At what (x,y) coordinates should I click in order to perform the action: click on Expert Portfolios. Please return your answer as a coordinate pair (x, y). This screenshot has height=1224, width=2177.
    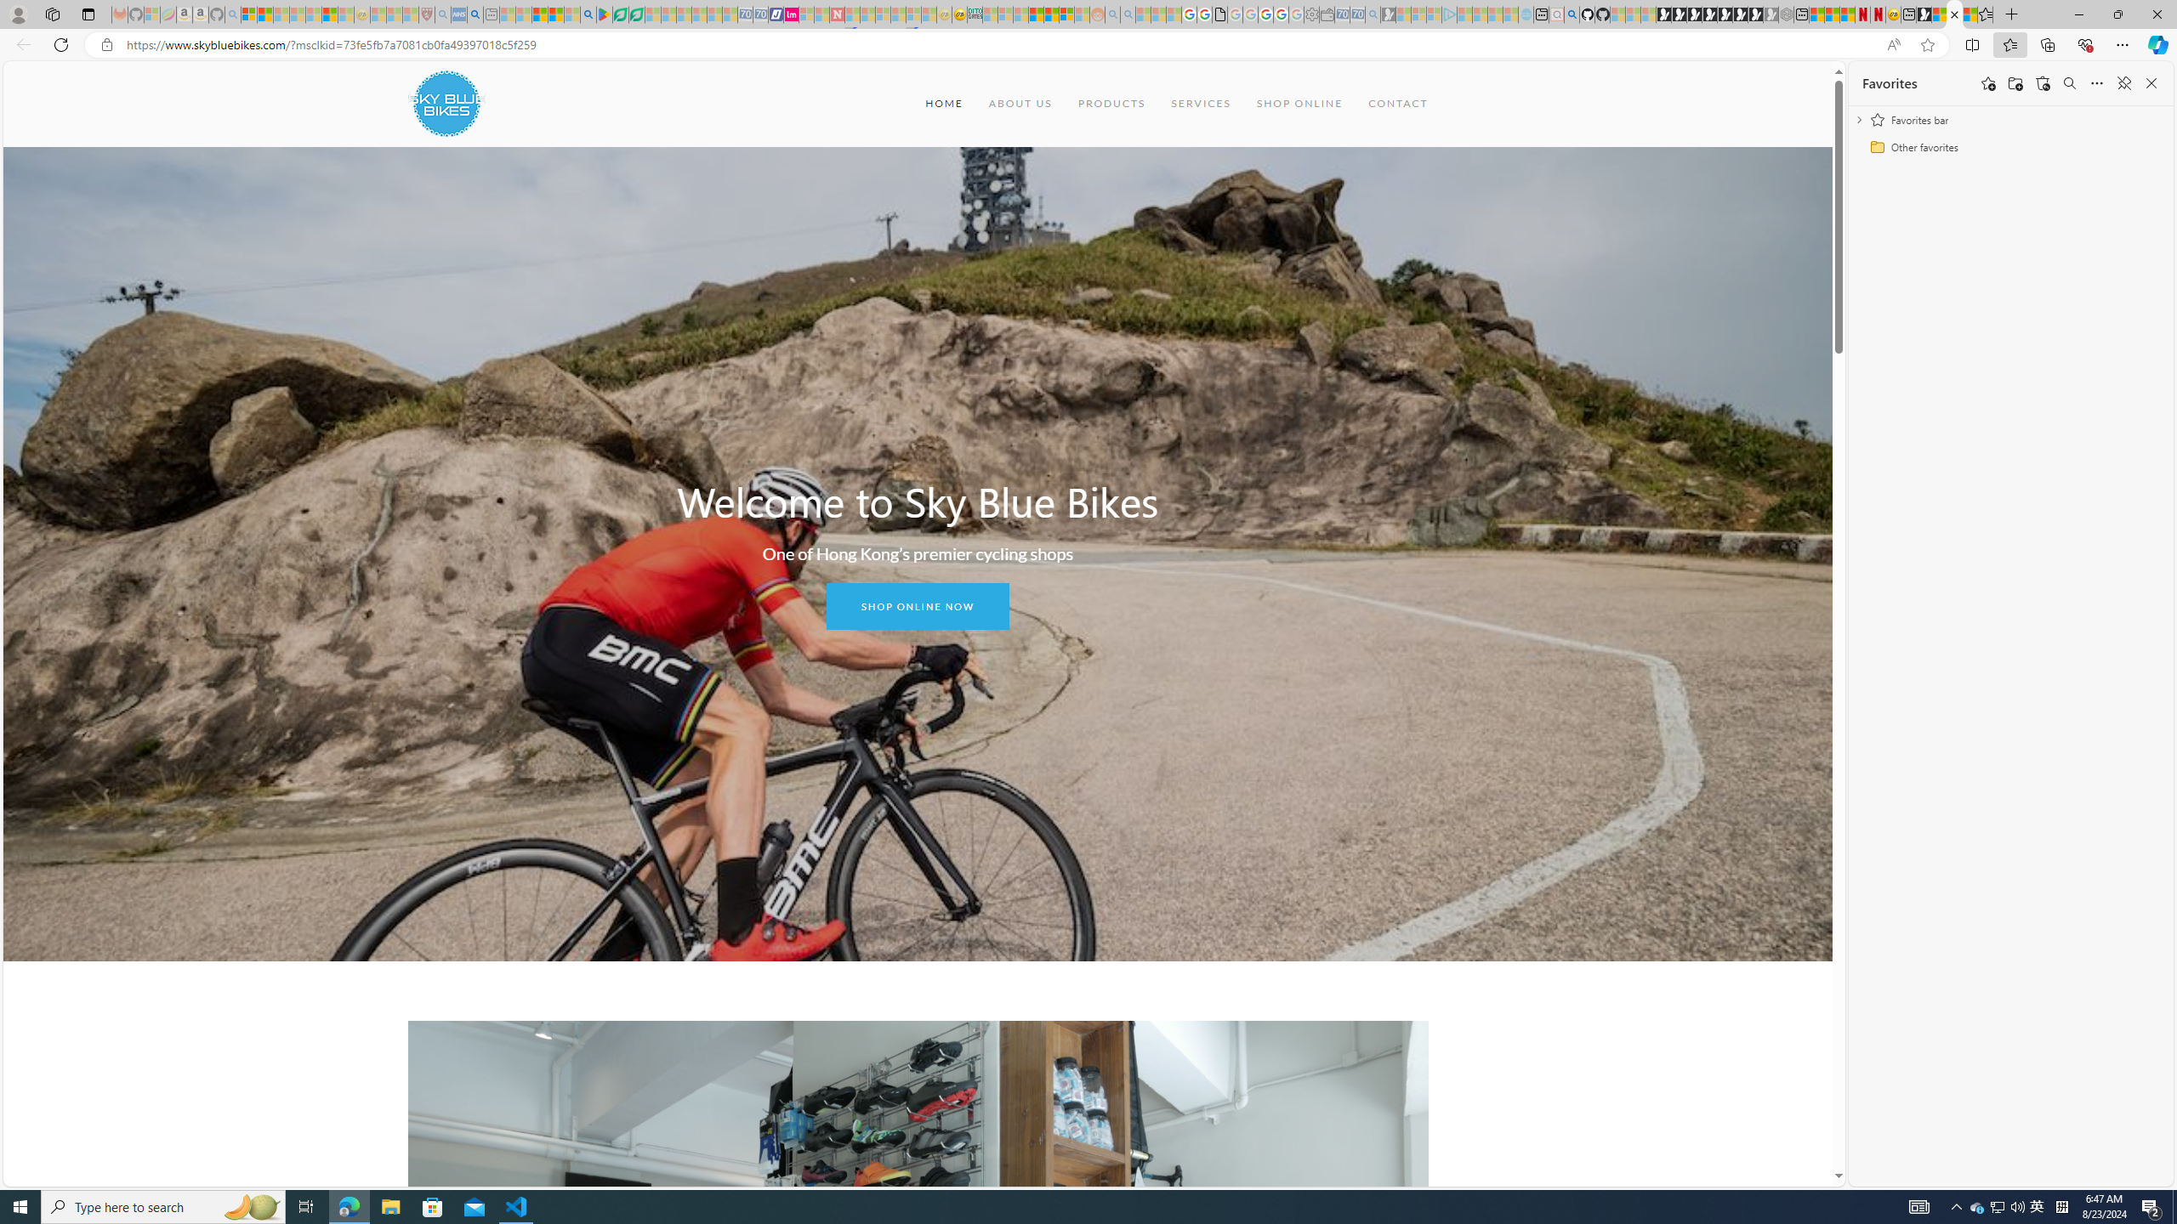
    Looking at the image, I should click on (1036, 14).